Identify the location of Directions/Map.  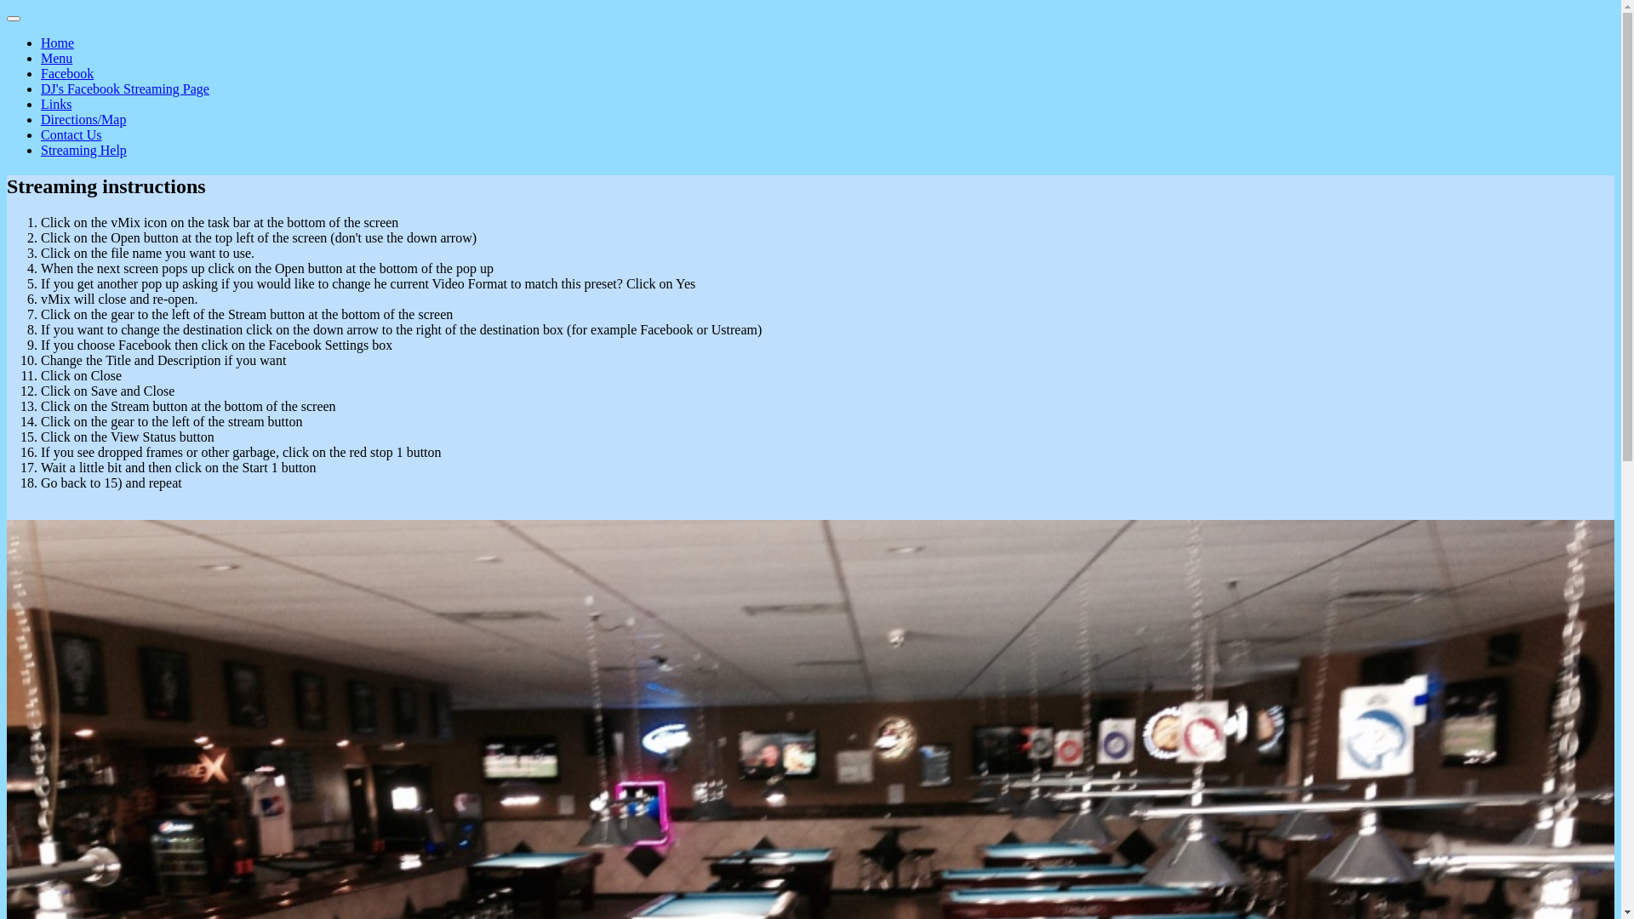
(83, 119).